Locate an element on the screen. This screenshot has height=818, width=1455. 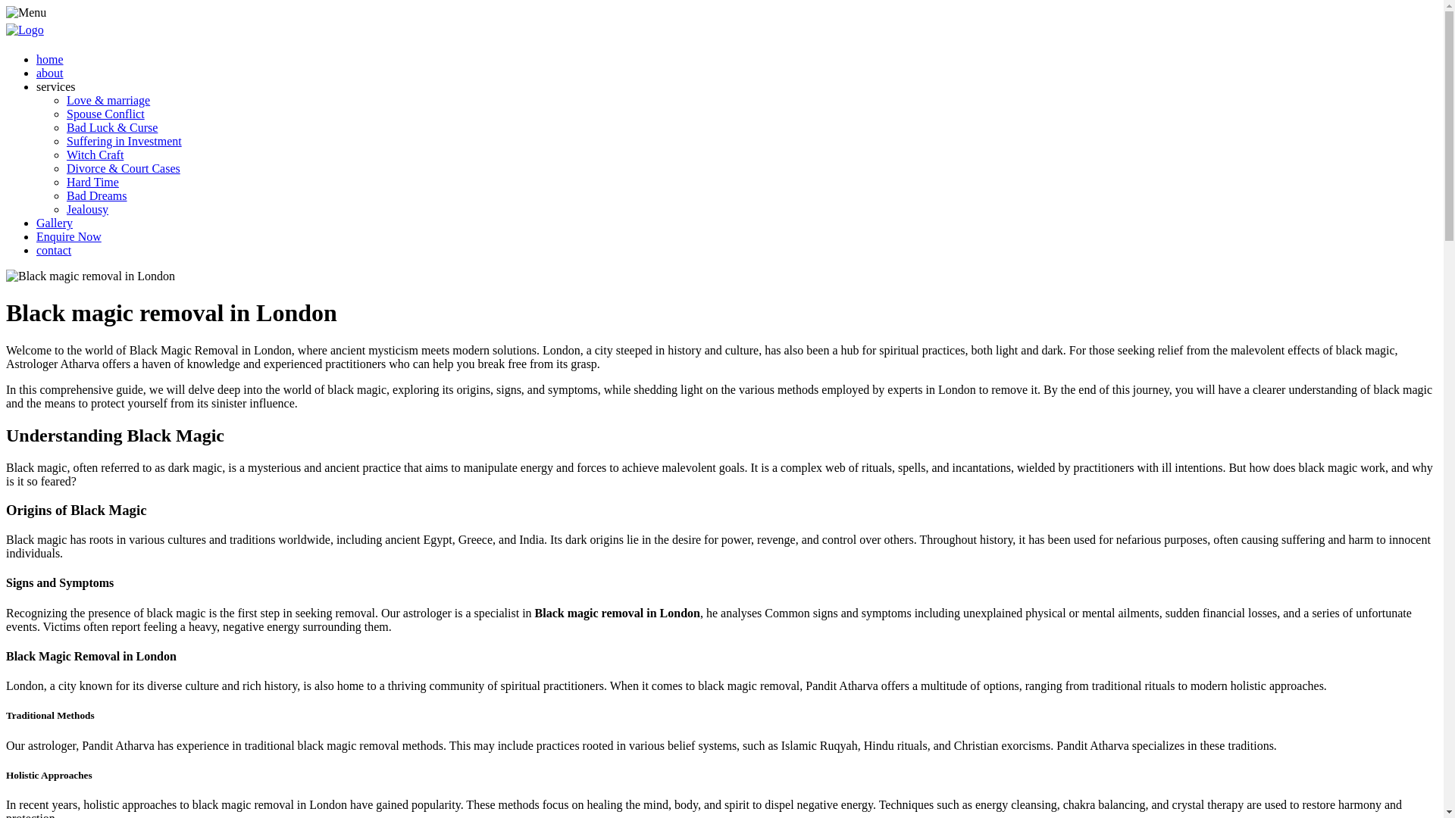
Bad Dreams is located at coordinates (97, 195).